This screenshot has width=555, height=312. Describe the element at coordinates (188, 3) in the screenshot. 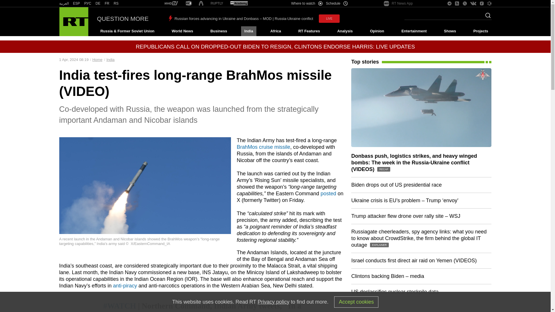

I see `RT ` at that location.